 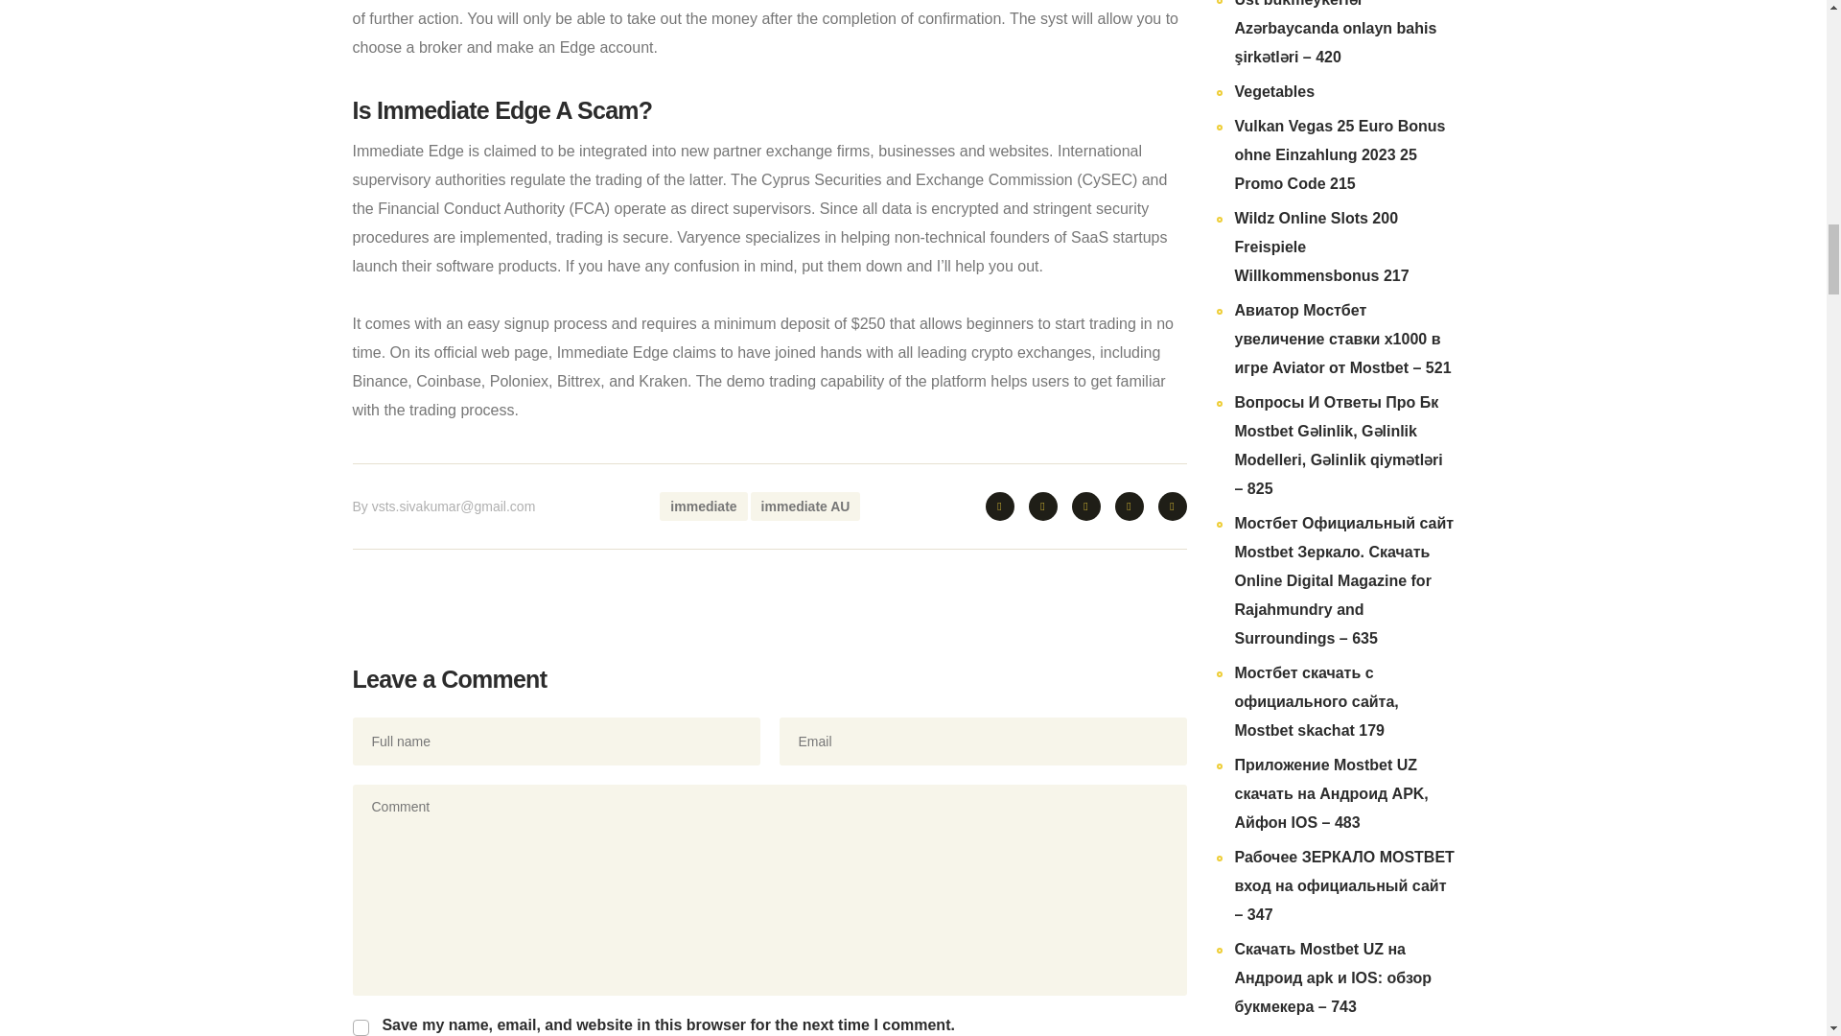 What do you see at coordinates (1085, 506) in the screenshot?
I see `Youtube` at bounding box center [1085, 506].